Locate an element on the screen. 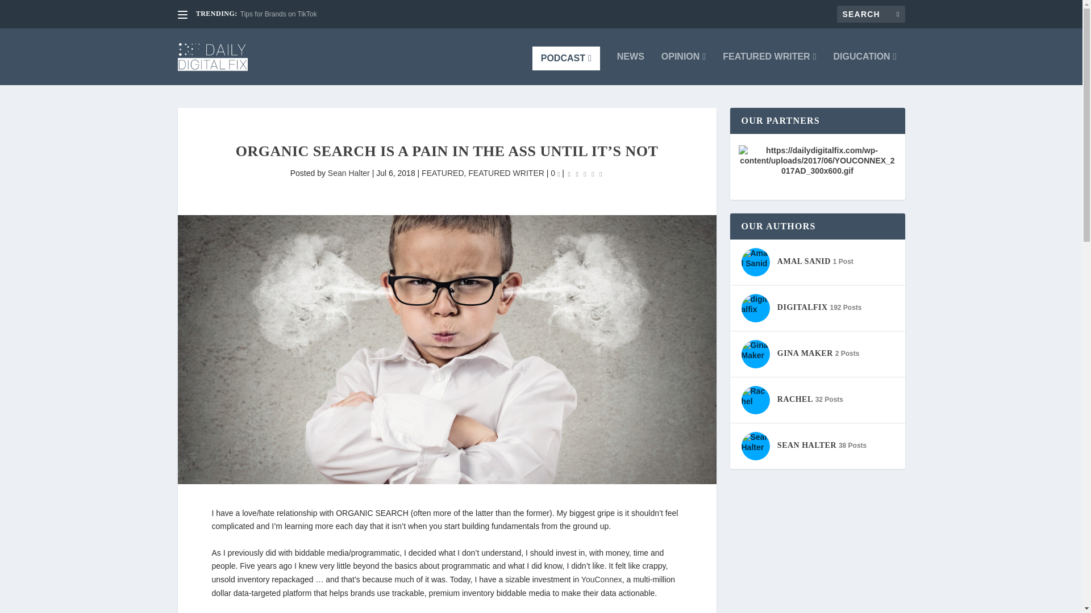 This screenshot has width=1091, height=613. FEATURED WRITER is located at coordinates (769, 68).